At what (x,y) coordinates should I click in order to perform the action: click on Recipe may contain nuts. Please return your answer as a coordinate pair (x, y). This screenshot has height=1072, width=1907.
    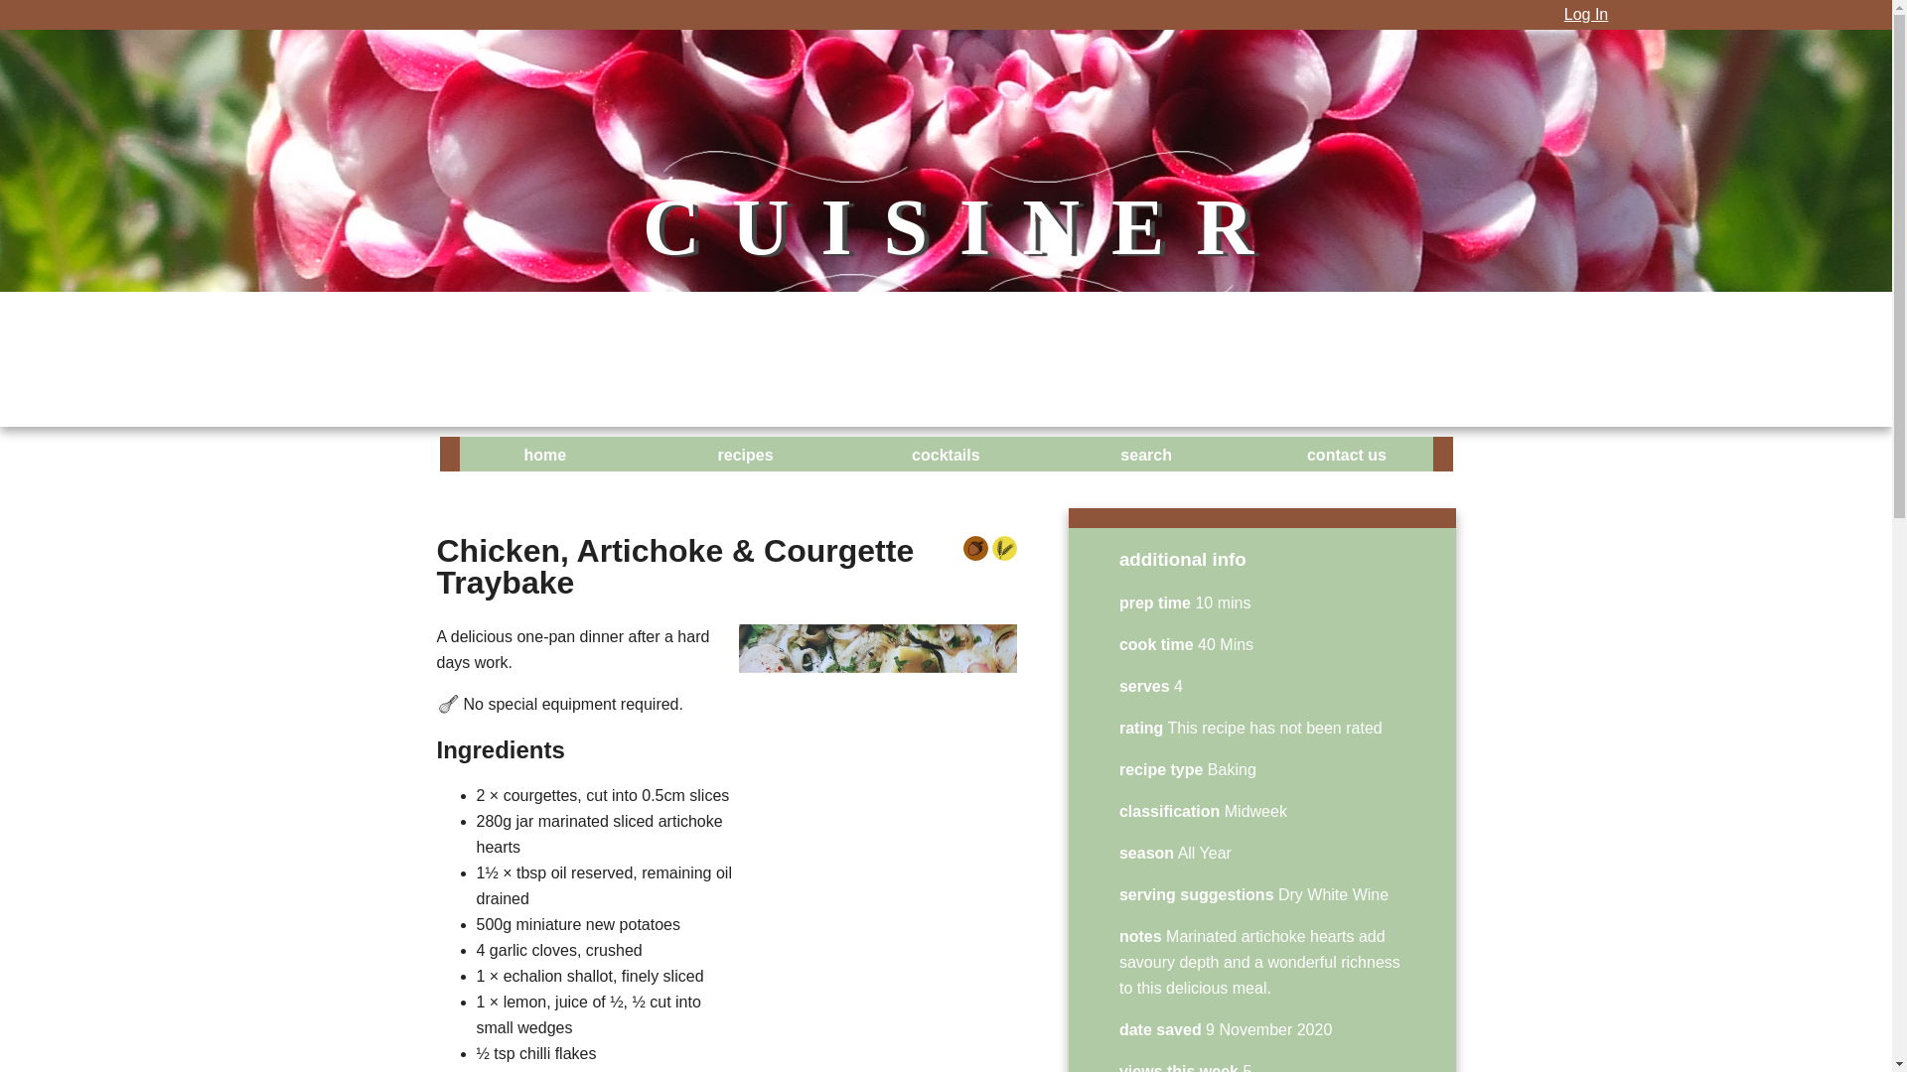
    Looking at the image, I should click on (975, 548).